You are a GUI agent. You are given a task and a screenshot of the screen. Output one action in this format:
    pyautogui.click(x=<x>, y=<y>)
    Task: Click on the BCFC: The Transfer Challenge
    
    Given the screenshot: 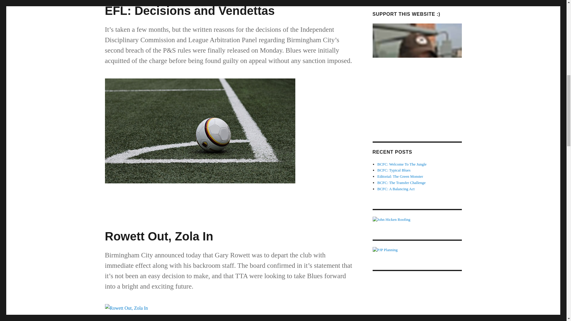 What is the action you would take?
    pyautogui.click(x=401, y=182)
    